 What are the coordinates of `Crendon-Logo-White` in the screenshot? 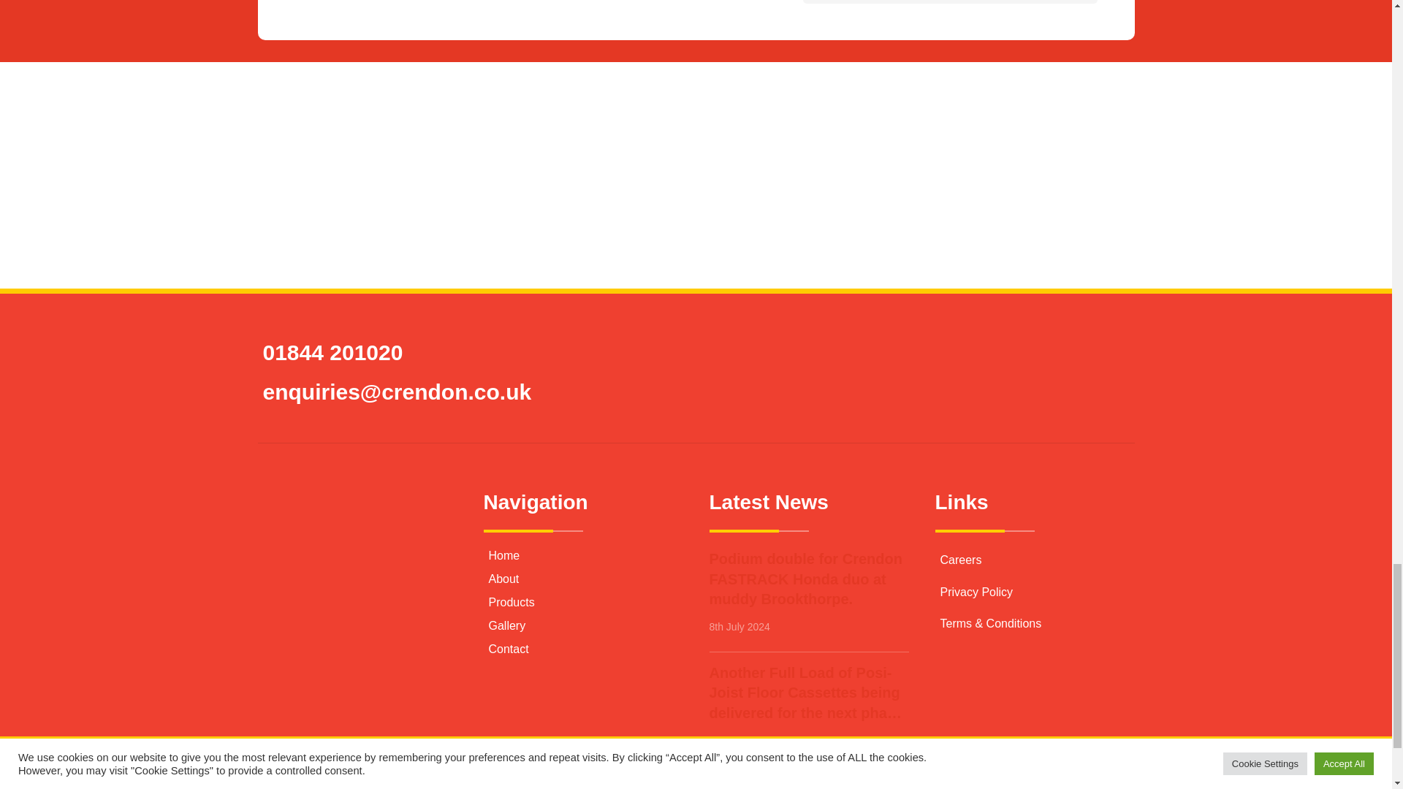 It's located at (336, 532).